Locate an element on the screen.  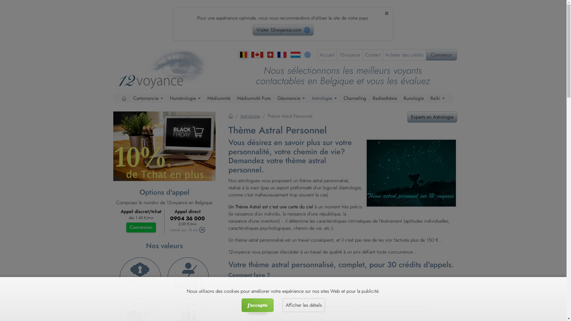
Experts en Astrologie is located at coordinates (432, 117).